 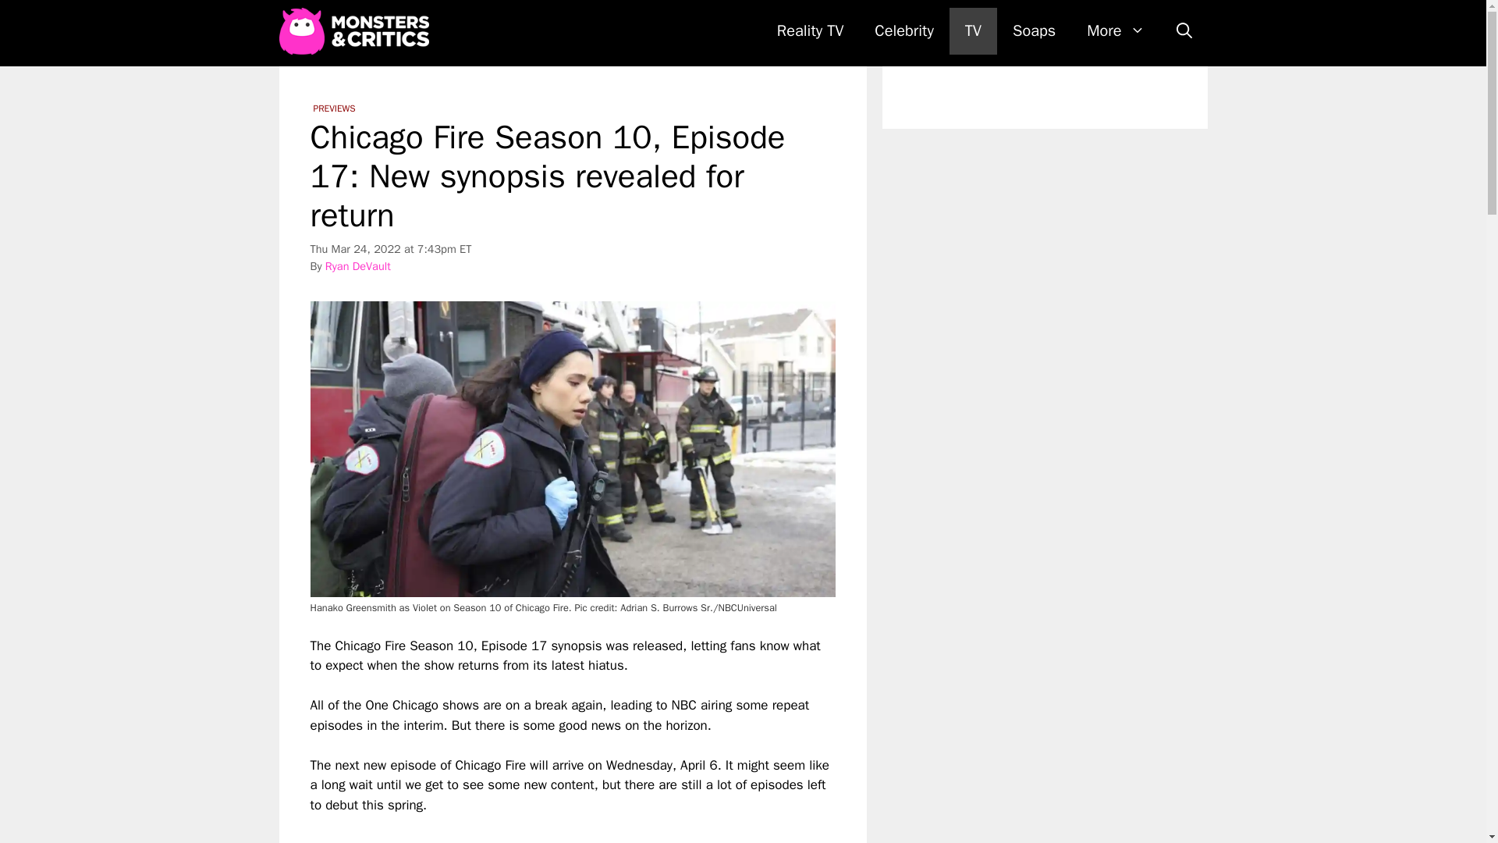 What do you see at coordinates (974, 31) in the screenshot?
I see `TV` at bounding box center [974, 31].